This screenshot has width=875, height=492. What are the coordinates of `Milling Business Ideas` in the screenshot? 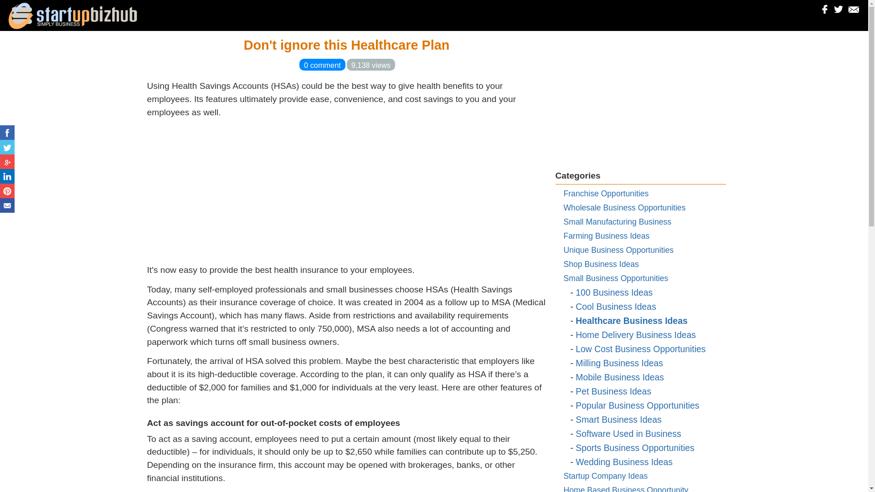 It's located at (619, 363).